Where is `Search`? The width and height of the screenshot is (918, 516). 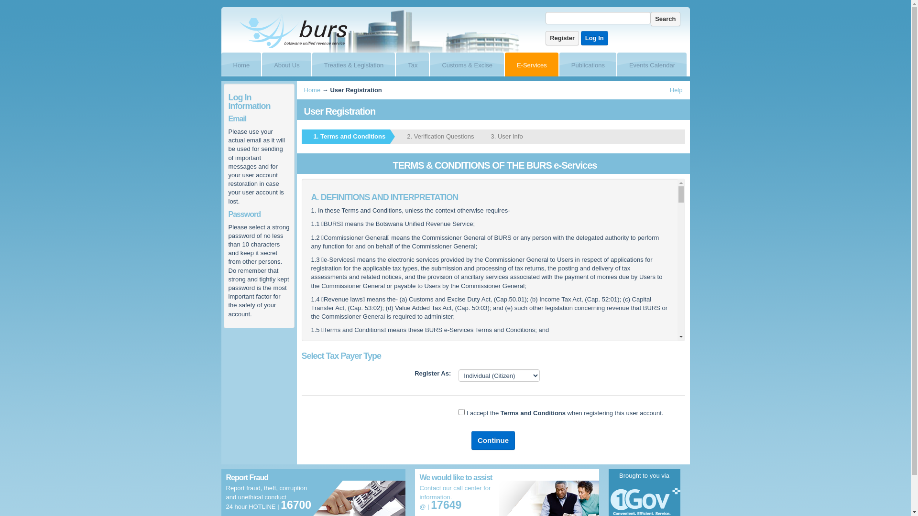
Search is located at coordinates (666, 19).